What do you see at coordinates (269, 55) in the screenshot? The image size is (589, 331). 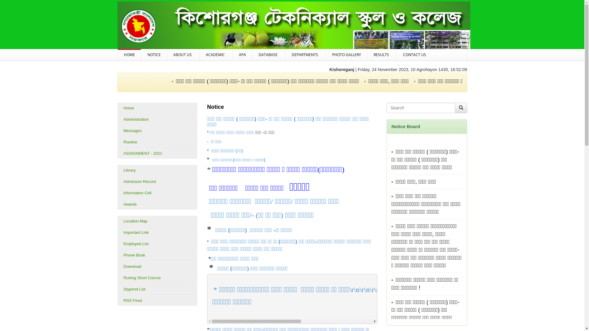 I see `DATABASE` at bounding box center [269, 55].